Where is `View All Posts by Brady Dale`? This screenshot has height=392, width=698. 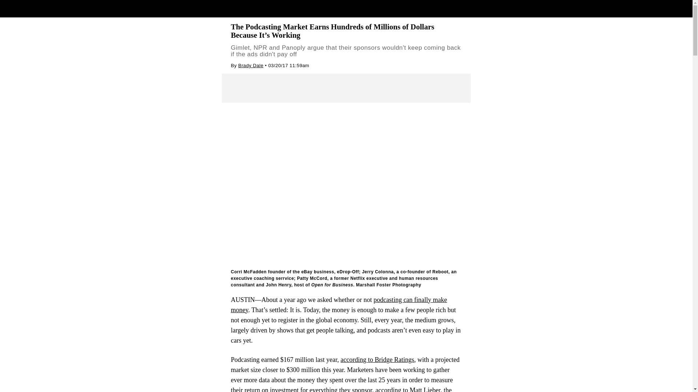 View All Posts by Brady Dale is located at coordinates (250, 65).